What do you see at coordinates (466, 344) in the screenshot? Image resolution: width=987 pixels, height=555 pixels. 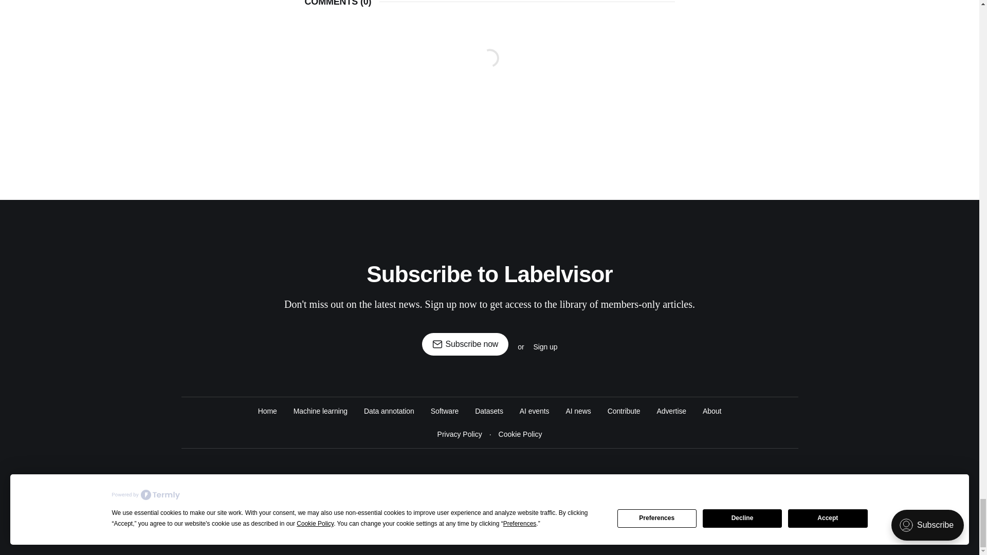 I see `Subscribe now` at bounding box center [466, 344].